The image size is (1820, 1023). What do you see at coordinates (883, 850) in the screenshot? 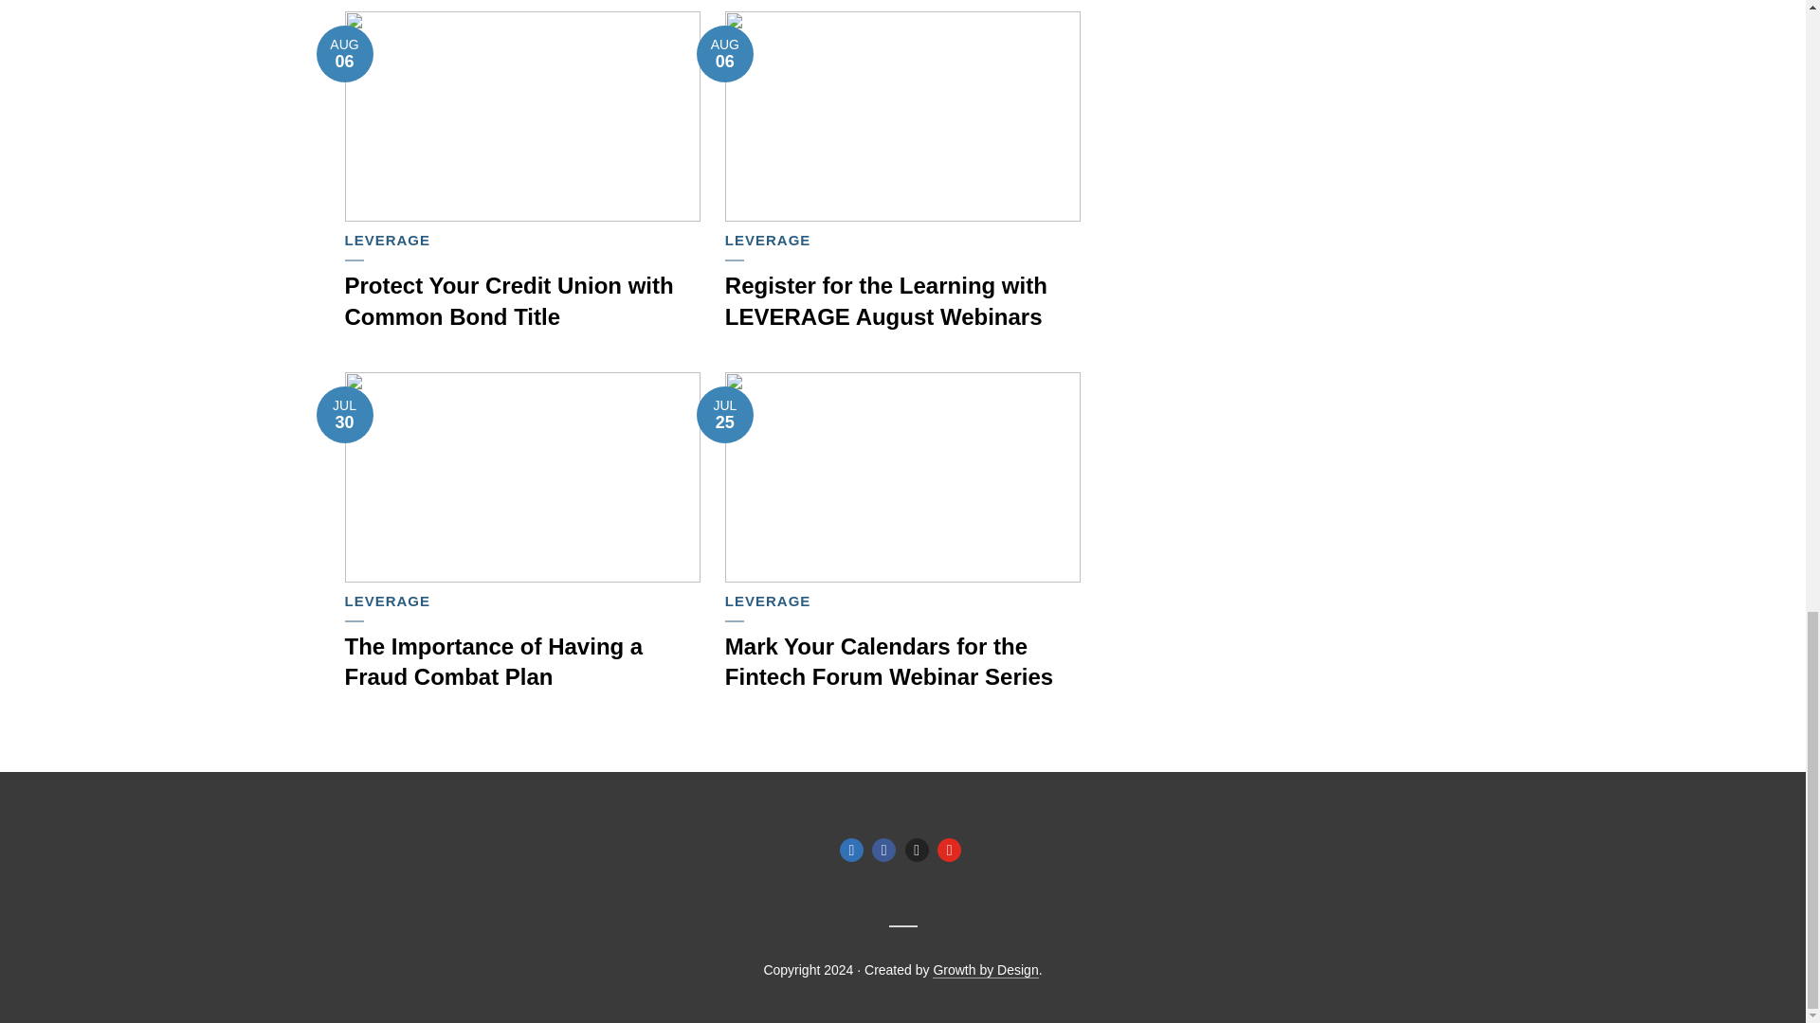
I see `Facebook` at bounding box center [883, 850].